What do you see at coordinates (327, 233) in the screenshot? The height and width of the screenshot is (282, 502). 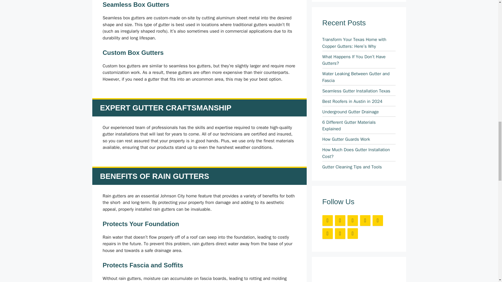 I see `Flickr` at bounding box center [327, 233].